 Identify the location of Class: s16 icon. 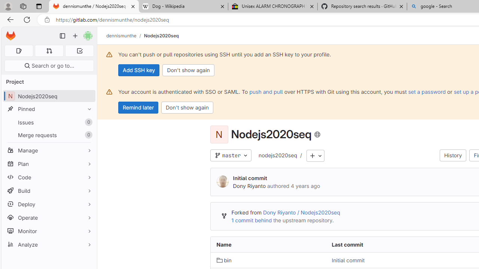
(317, 134).